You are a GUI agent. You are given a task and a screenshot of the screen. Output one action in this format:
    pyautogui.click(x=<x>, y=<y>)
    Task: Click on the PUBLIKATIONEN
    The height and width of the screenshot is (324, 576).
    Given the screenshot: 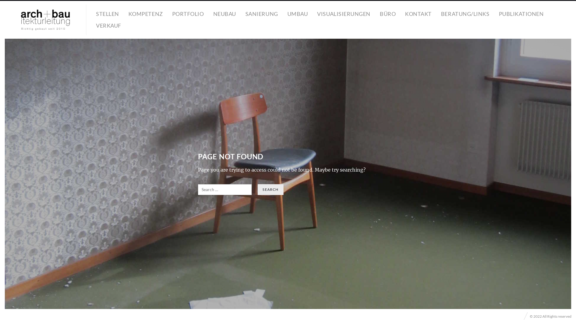 What is the action you would take?
    pyautogui.click(x=521, y=14)
    